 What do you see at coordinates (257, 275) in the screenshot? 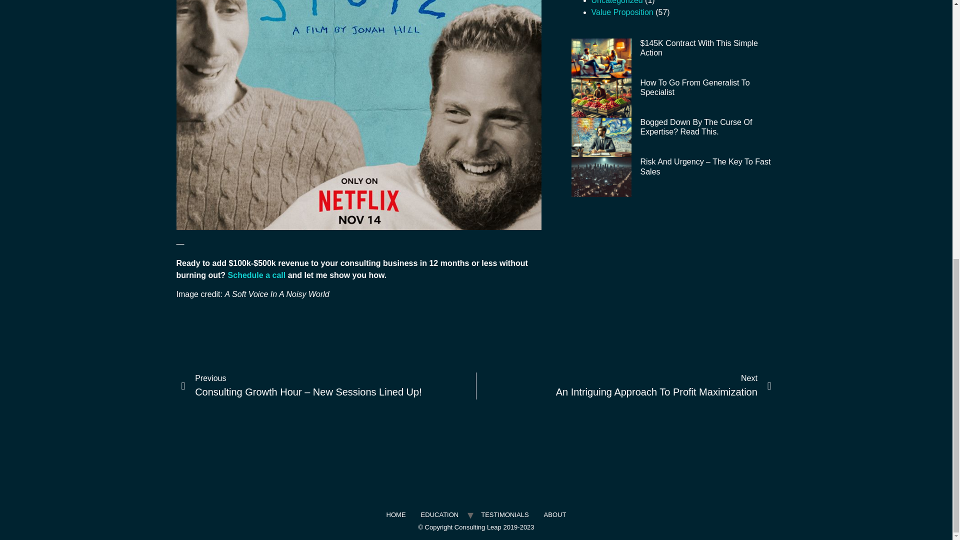
I see `Schedule a call` at bounding box center [257, 275].